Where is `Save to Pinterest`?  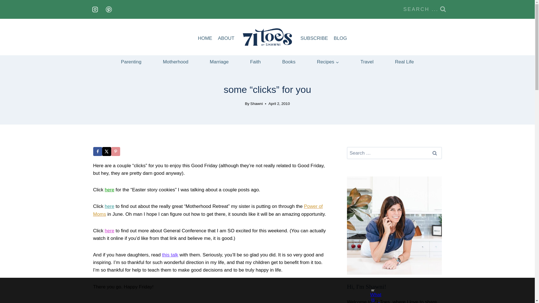 Save to Pinterest is located at coordinates (116, 151).